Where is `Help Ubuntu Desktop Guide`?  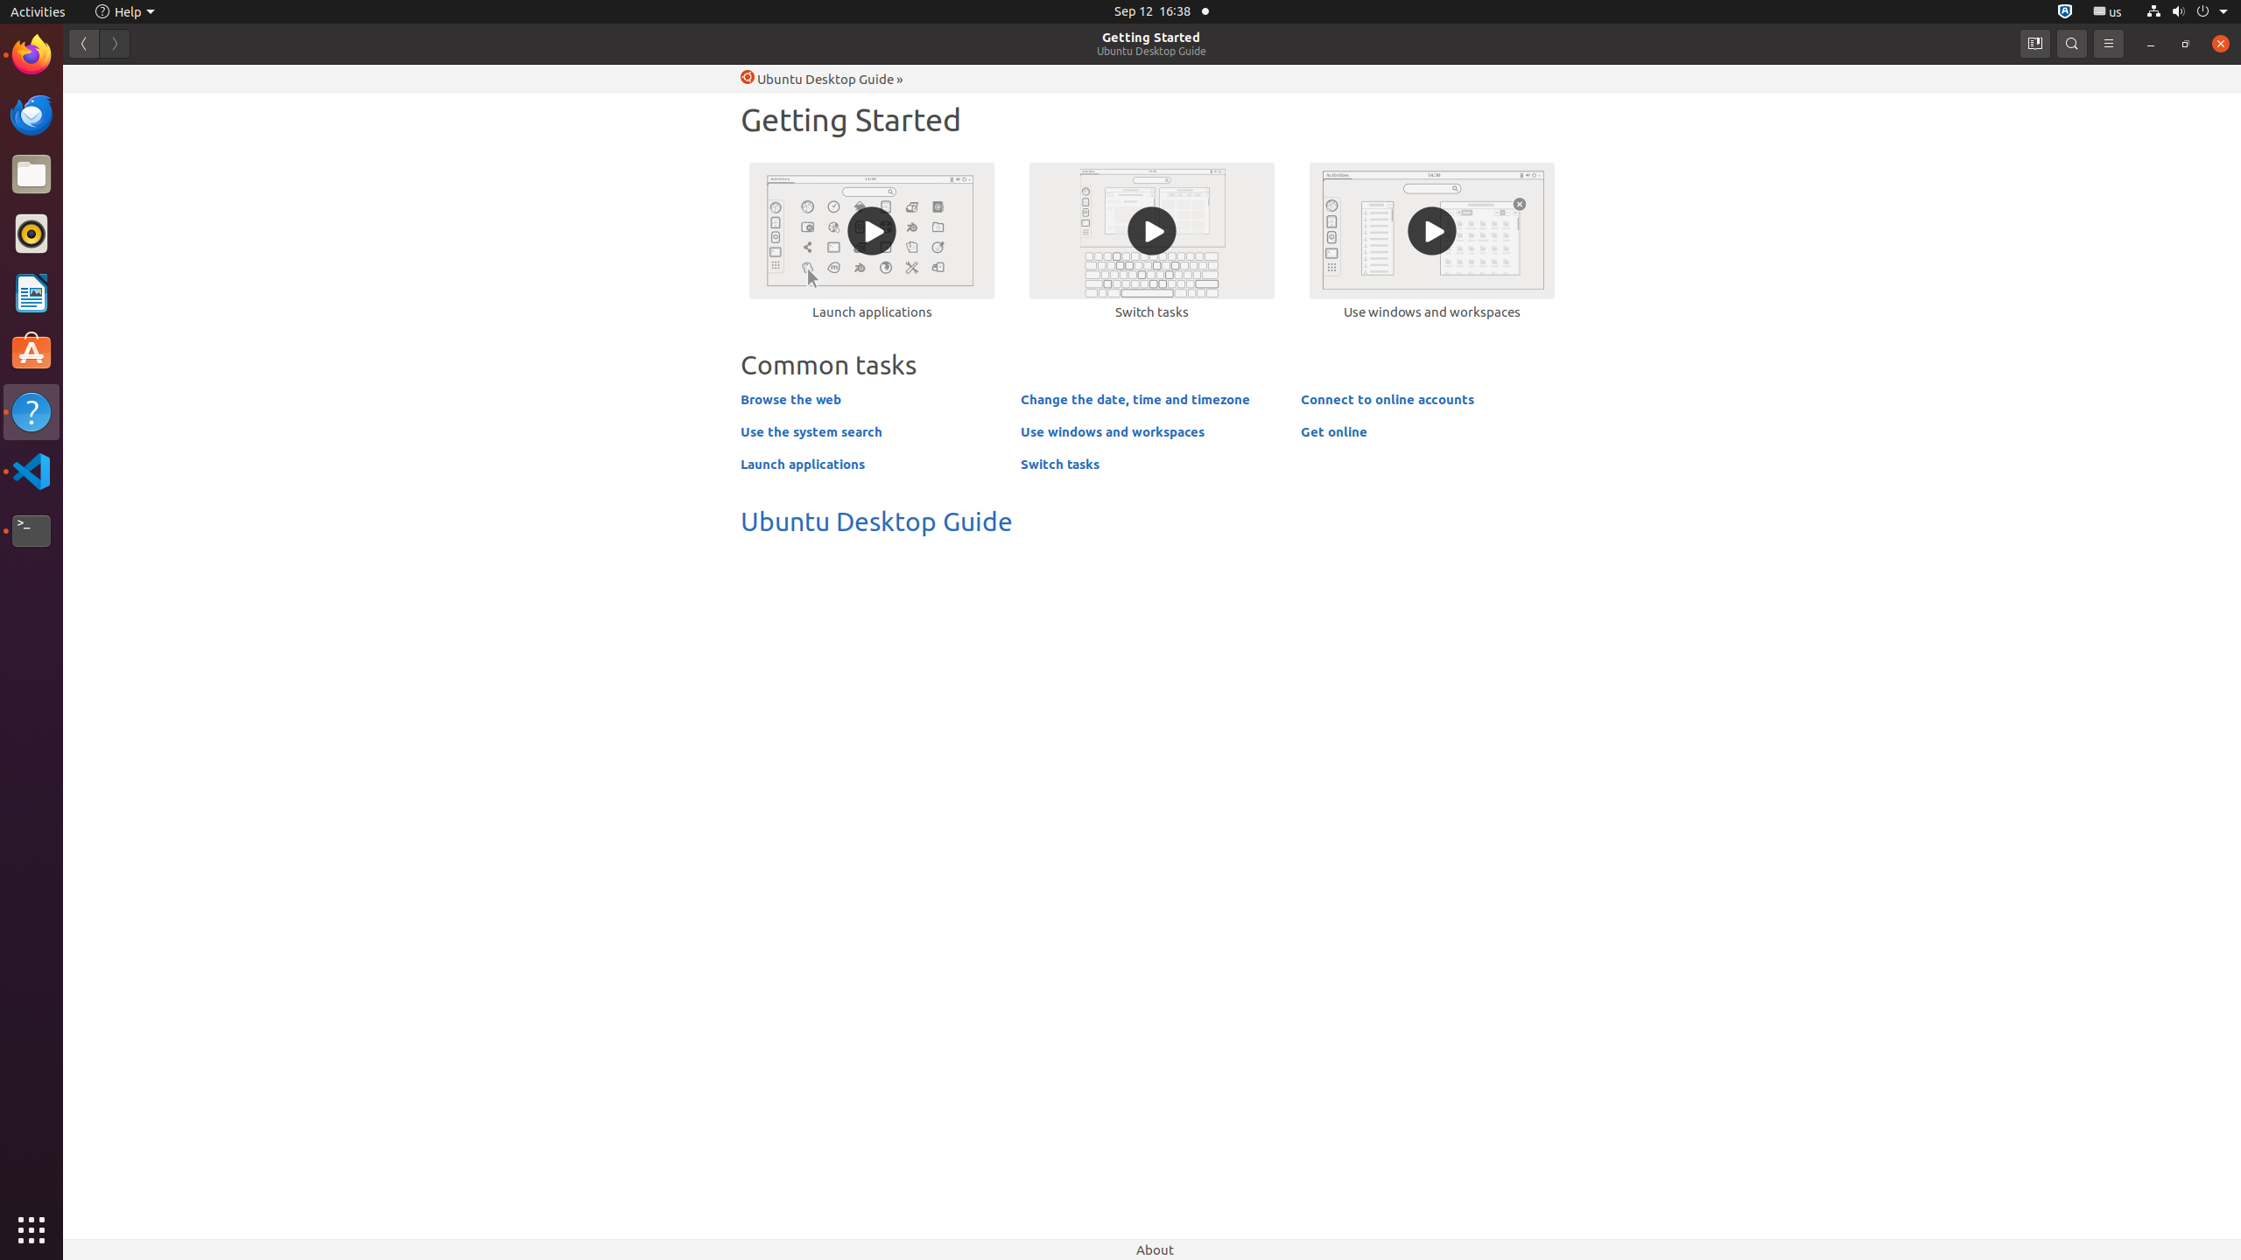 Help Ubuntu Desktop Guide is located at coordinates (818, 79).